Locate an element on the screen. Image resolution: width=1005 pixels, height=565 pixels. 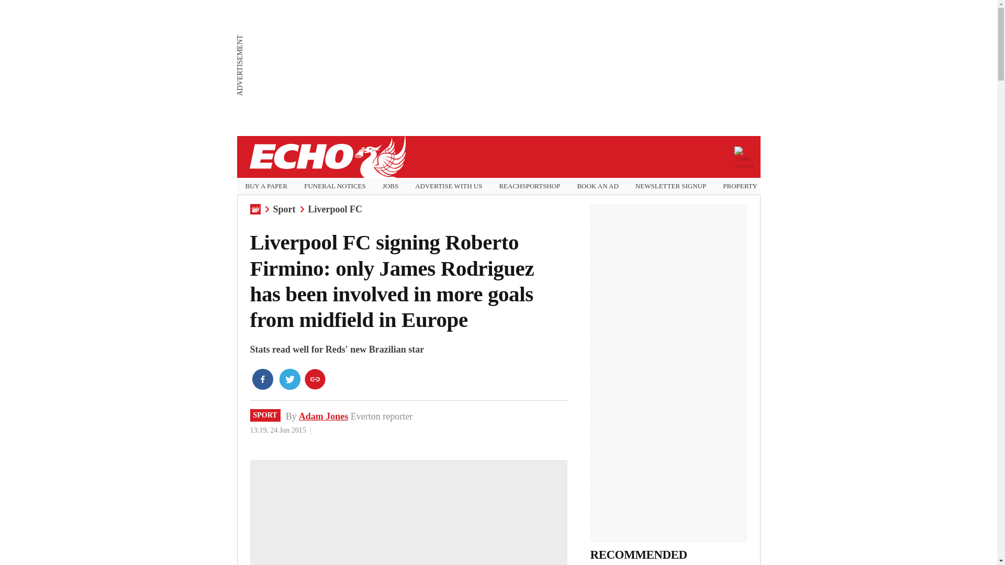
Go to the Liverpool Echo homepage is located at coordinates (327, 157).